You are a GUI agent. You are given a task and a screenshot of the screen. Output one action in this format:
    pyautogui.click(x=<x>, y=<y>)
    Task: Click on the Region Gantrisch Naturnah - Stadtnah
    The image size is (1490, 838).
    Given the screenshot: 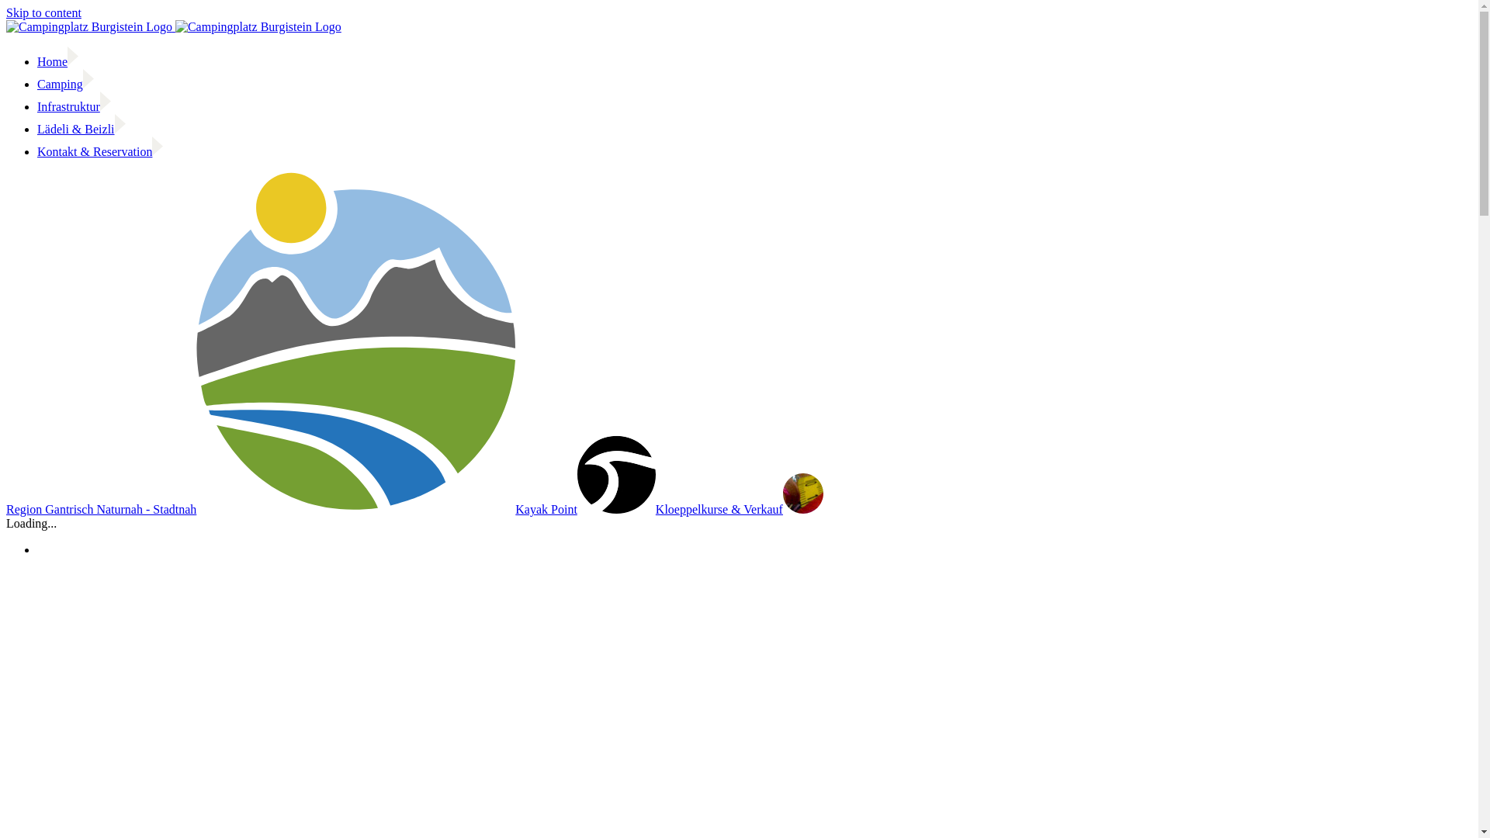 What is the action you would take?
    pyautogui.click(x=261, y=509)
    